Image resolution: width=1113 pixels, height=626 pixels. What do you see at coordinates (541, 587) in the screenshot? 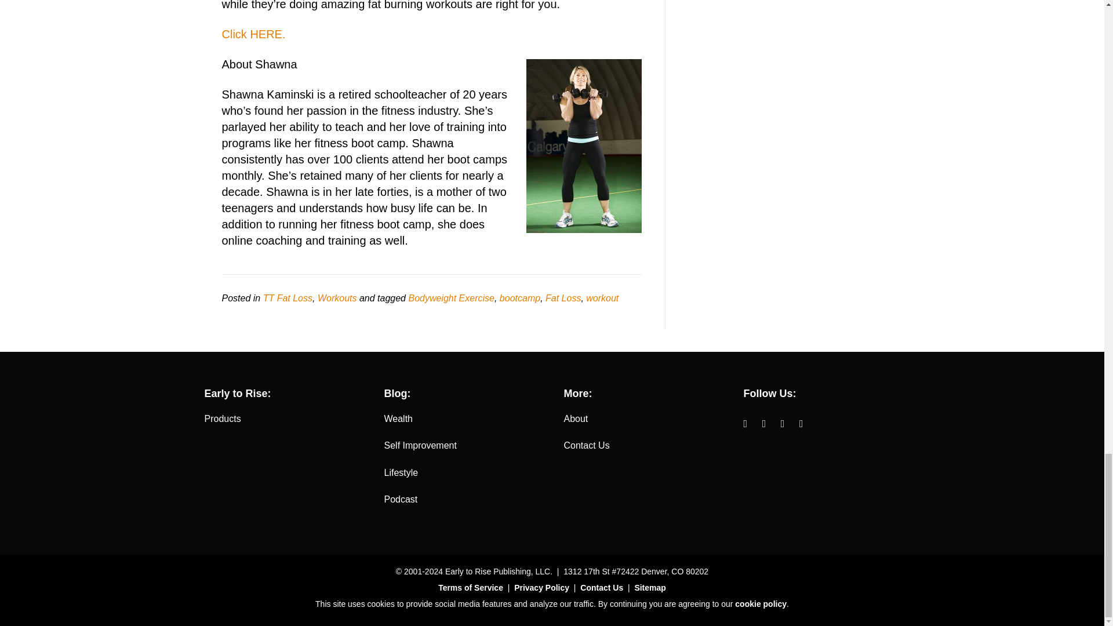
I see `Privacy Policy` at bounding box center [541, 587].